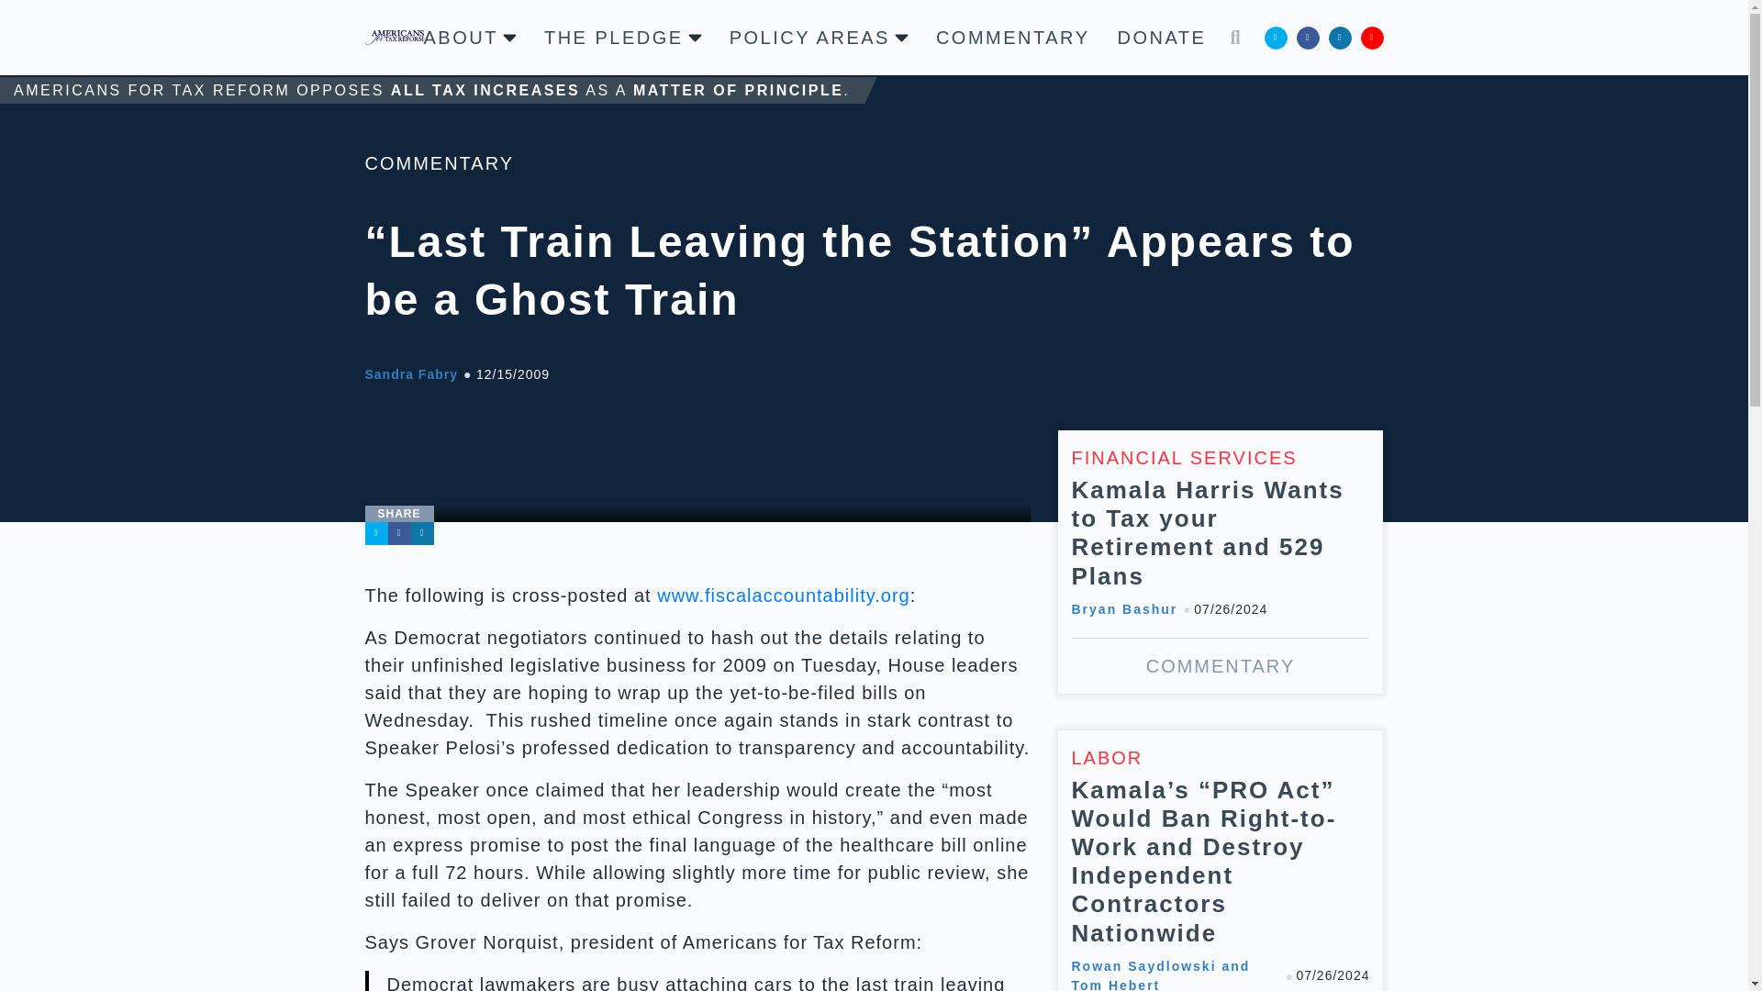  Describe the element at coordinates (470, 37) in the screenshot. I see `ABOUT` at that location.